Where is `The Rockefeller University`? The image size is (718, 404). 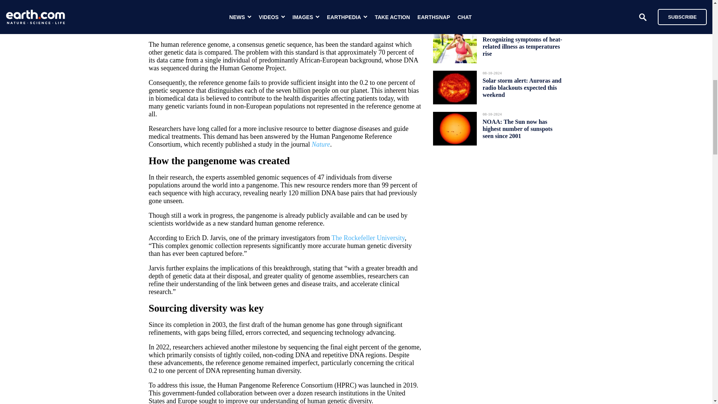 The Rockefeller University is located at coordinates (368, 238).